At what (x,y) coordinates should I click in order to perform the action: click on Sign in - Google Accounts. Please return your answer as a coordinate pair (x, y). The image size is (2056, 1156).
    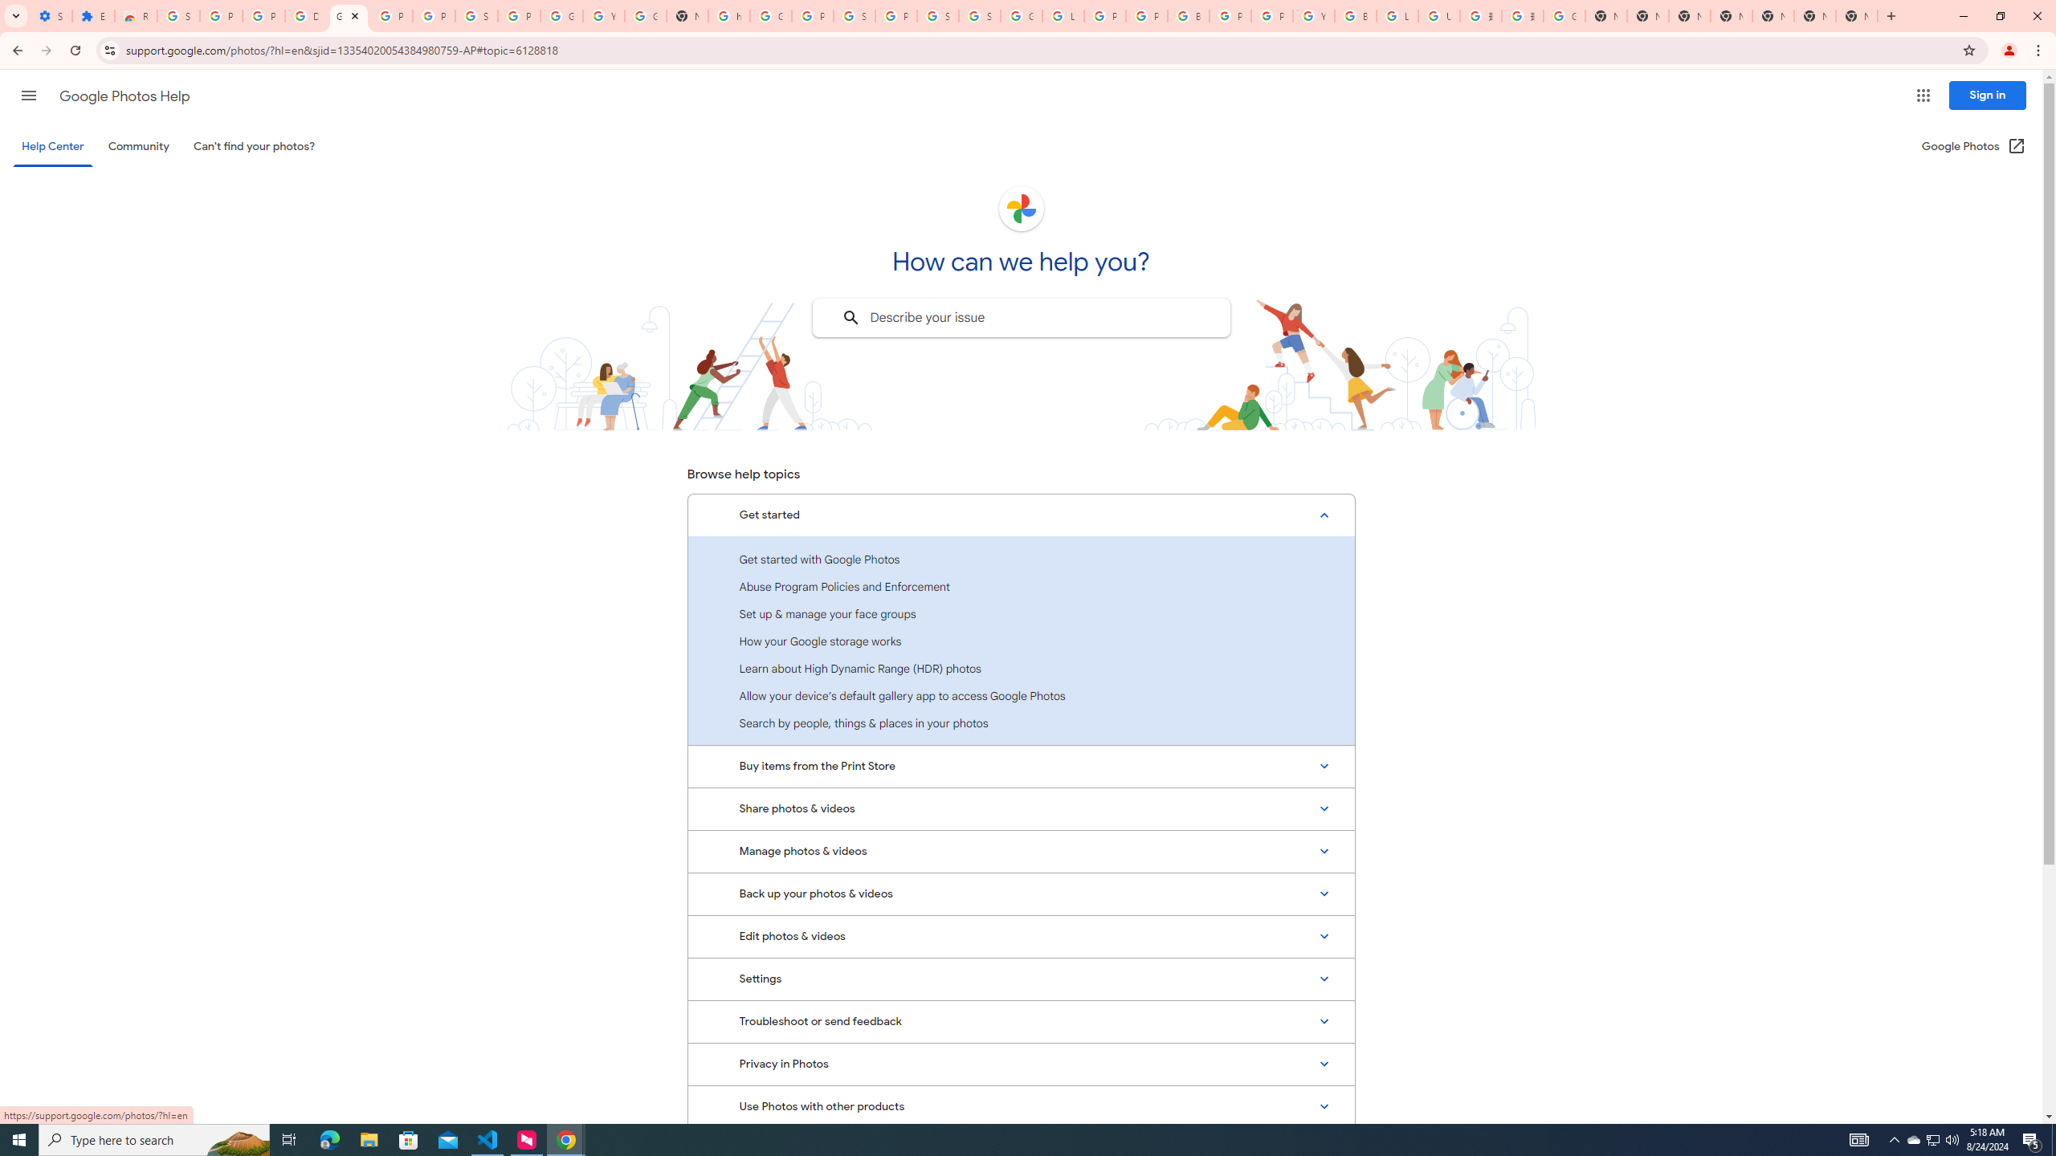
    Looking at the image, I should click on (980, 16).